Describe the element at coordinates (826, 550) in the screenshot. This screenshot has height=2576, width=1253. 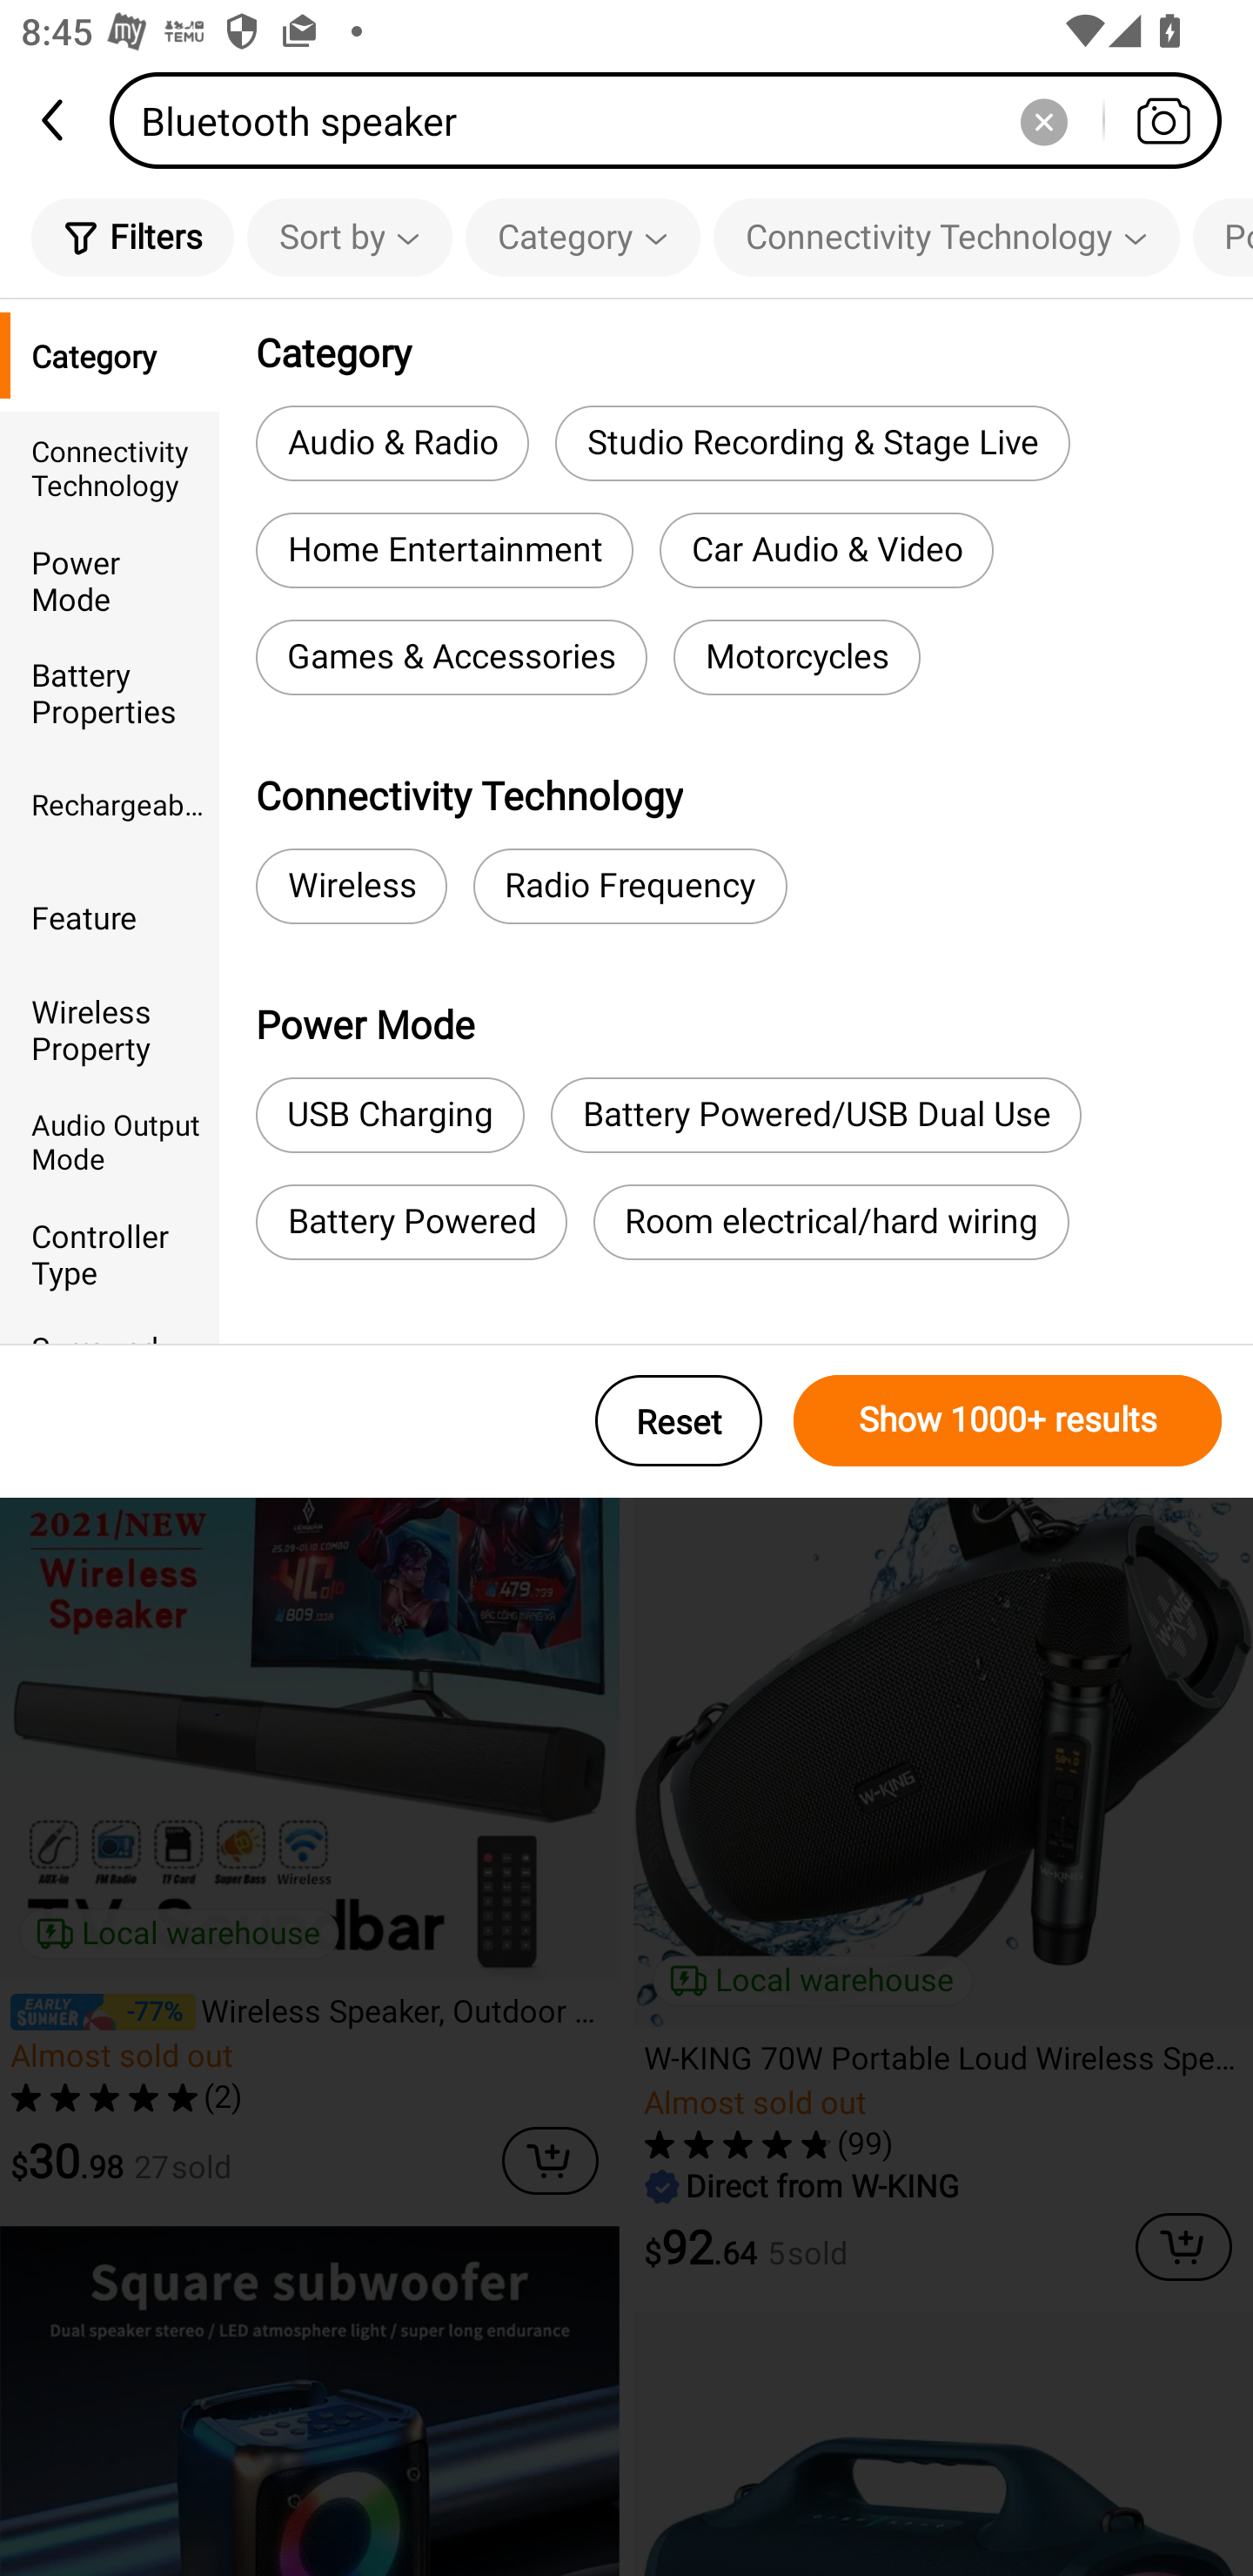
I see `Car Audio & Video` at that location.